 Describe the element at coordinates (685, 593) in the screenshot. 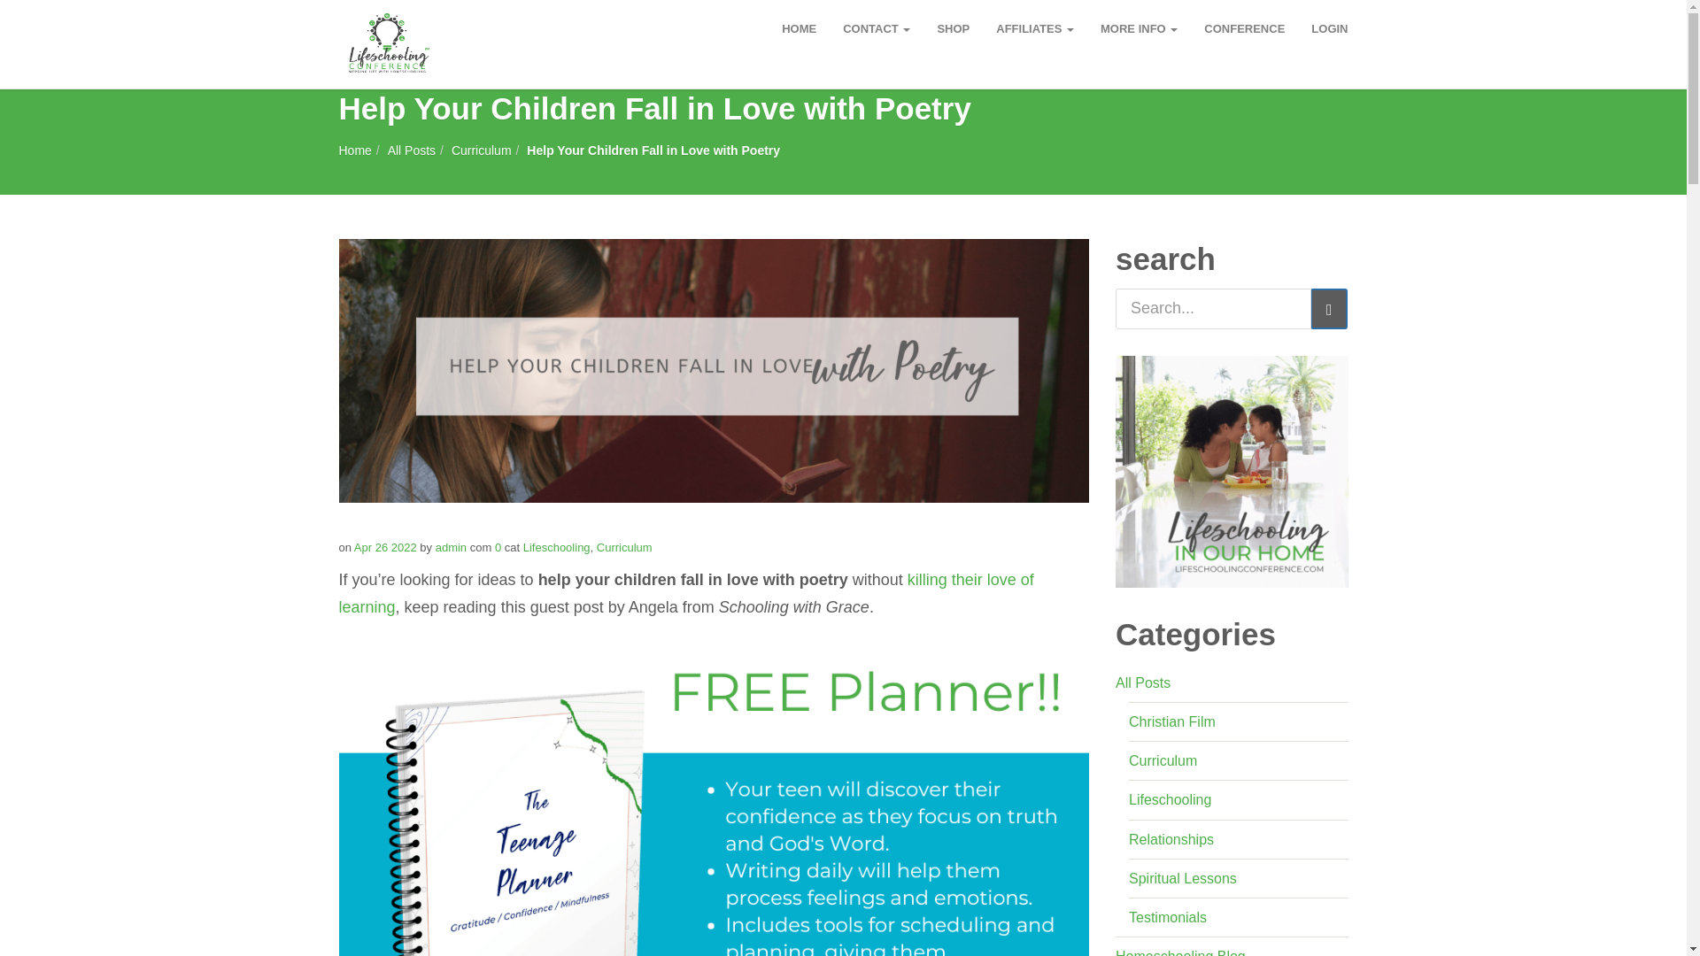

I see `killing their love of learning` at that location.